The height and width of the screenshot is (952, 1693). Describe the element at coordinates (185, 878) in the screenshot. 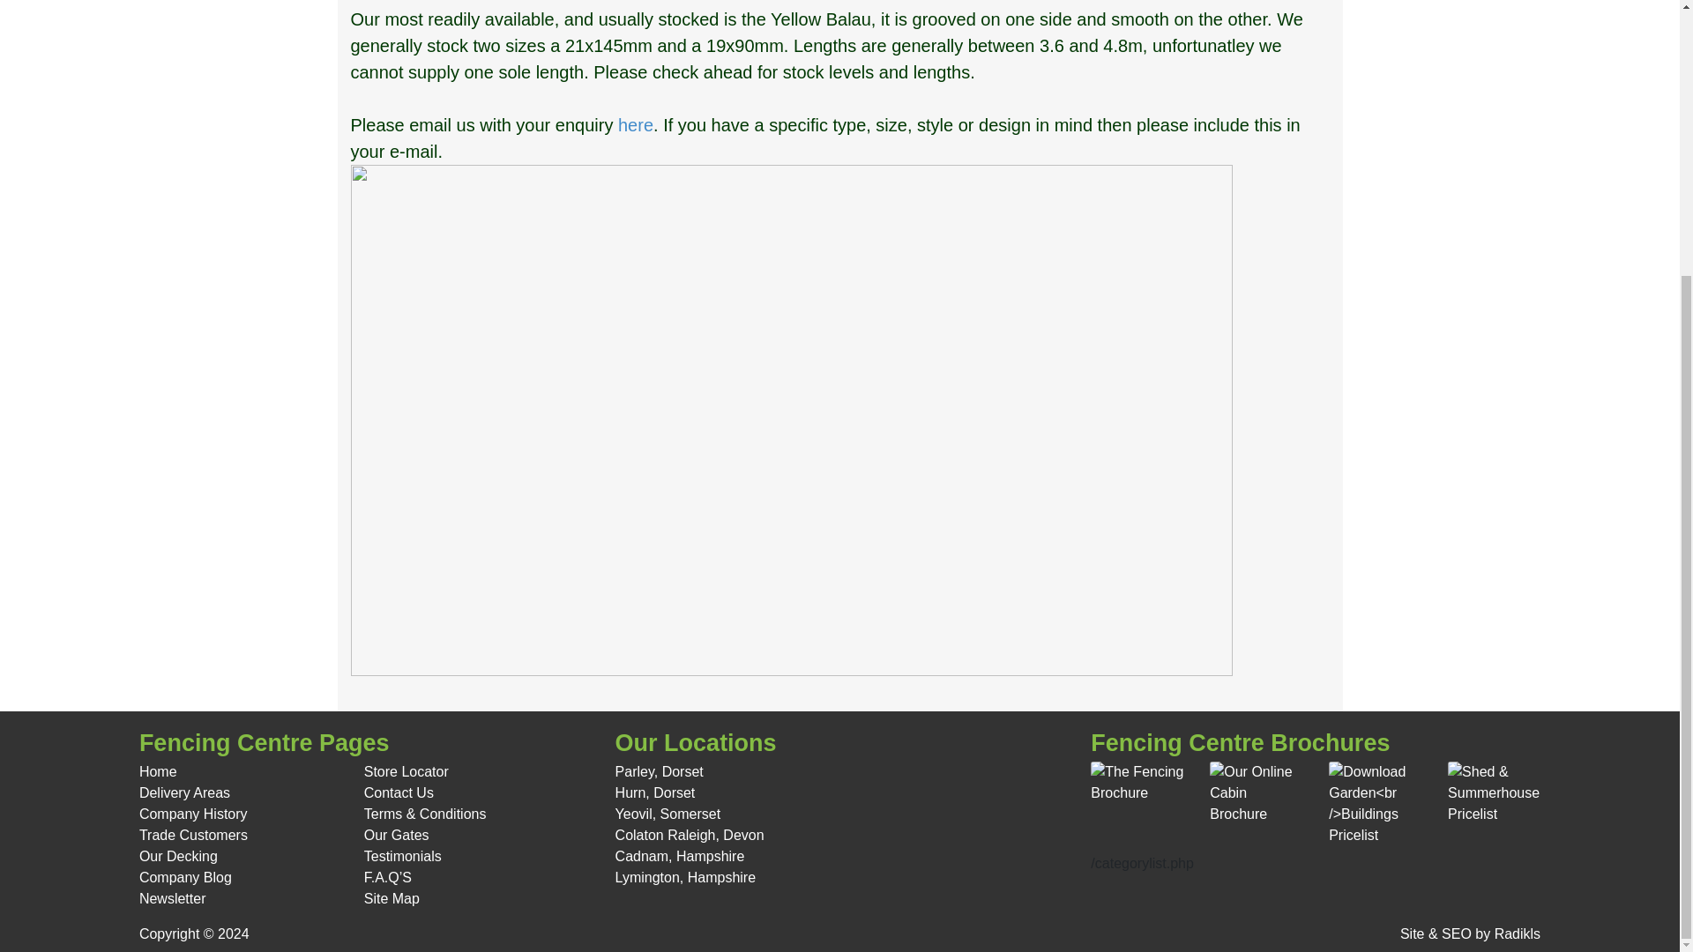

I see `The Fencing Centre Company Blog` at that location.